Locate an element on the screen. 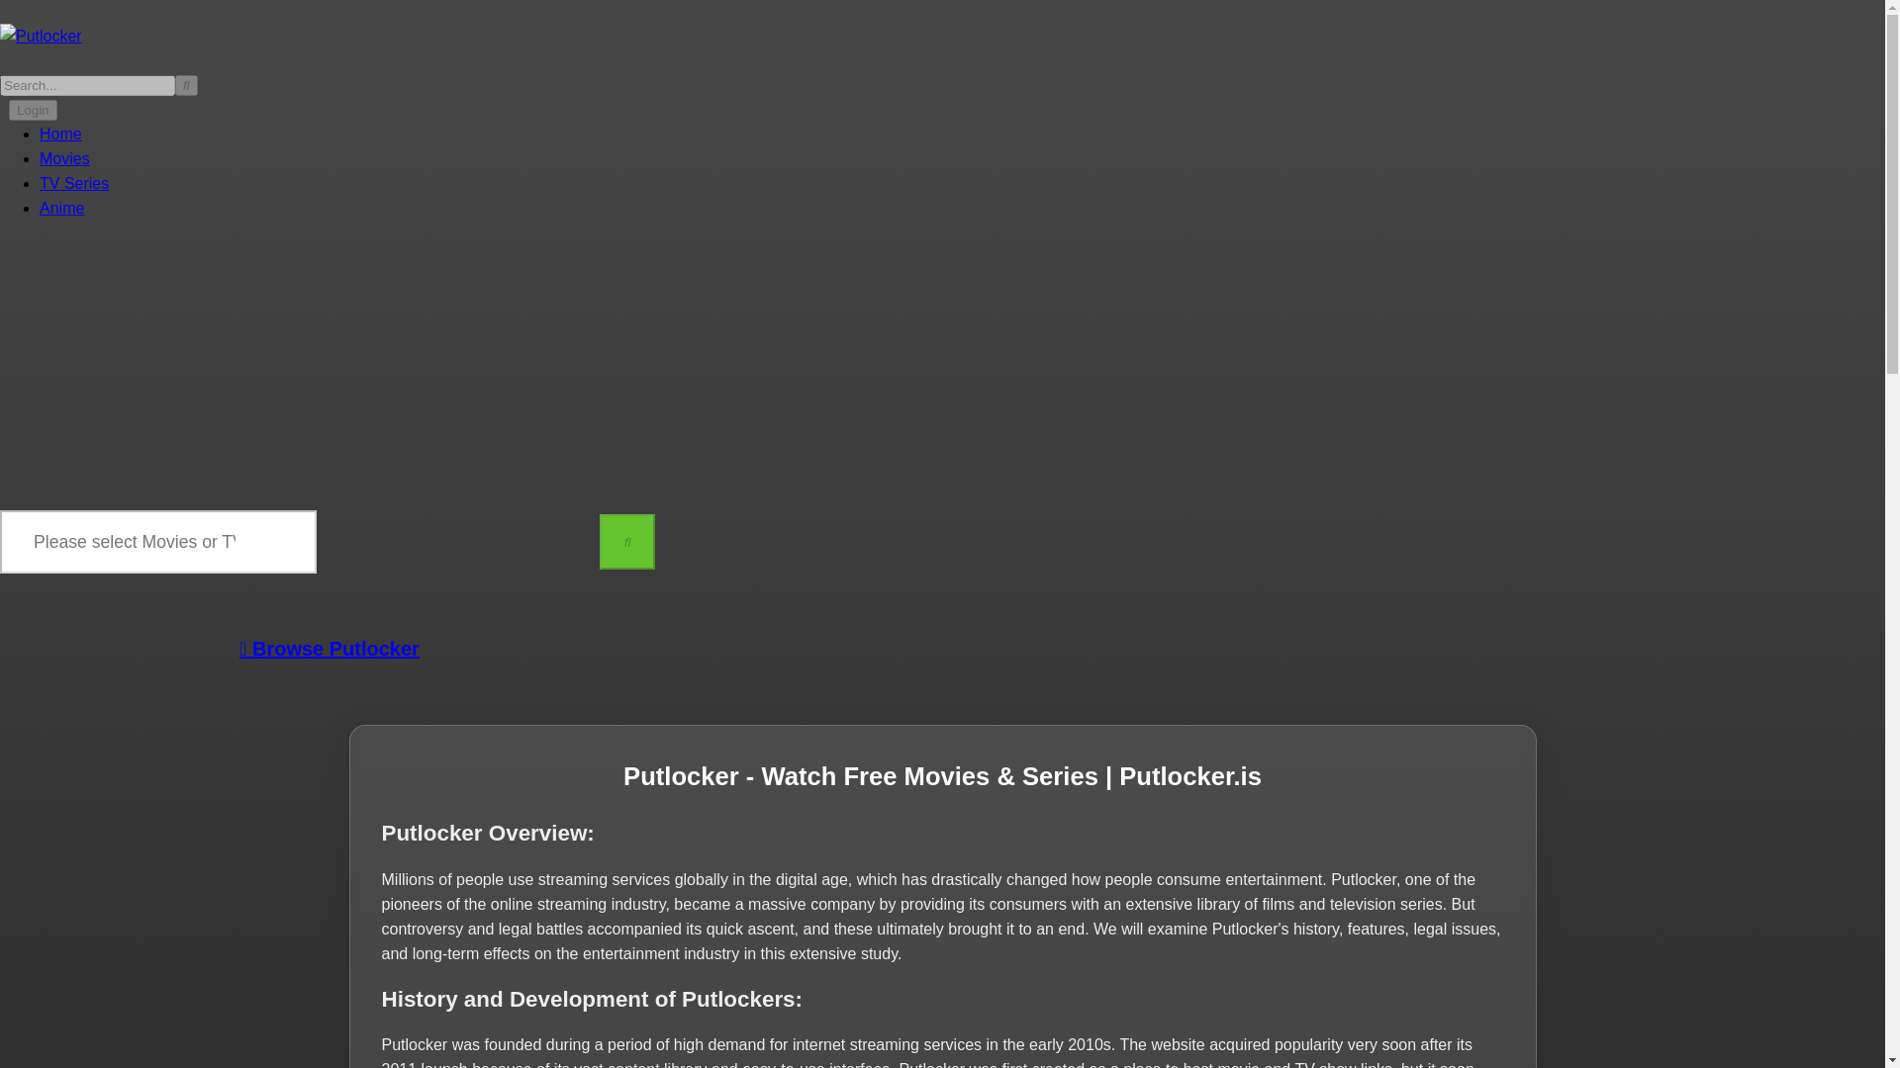 The image size is (1900, 1068). TV Series is located at coordinates (73, 184).